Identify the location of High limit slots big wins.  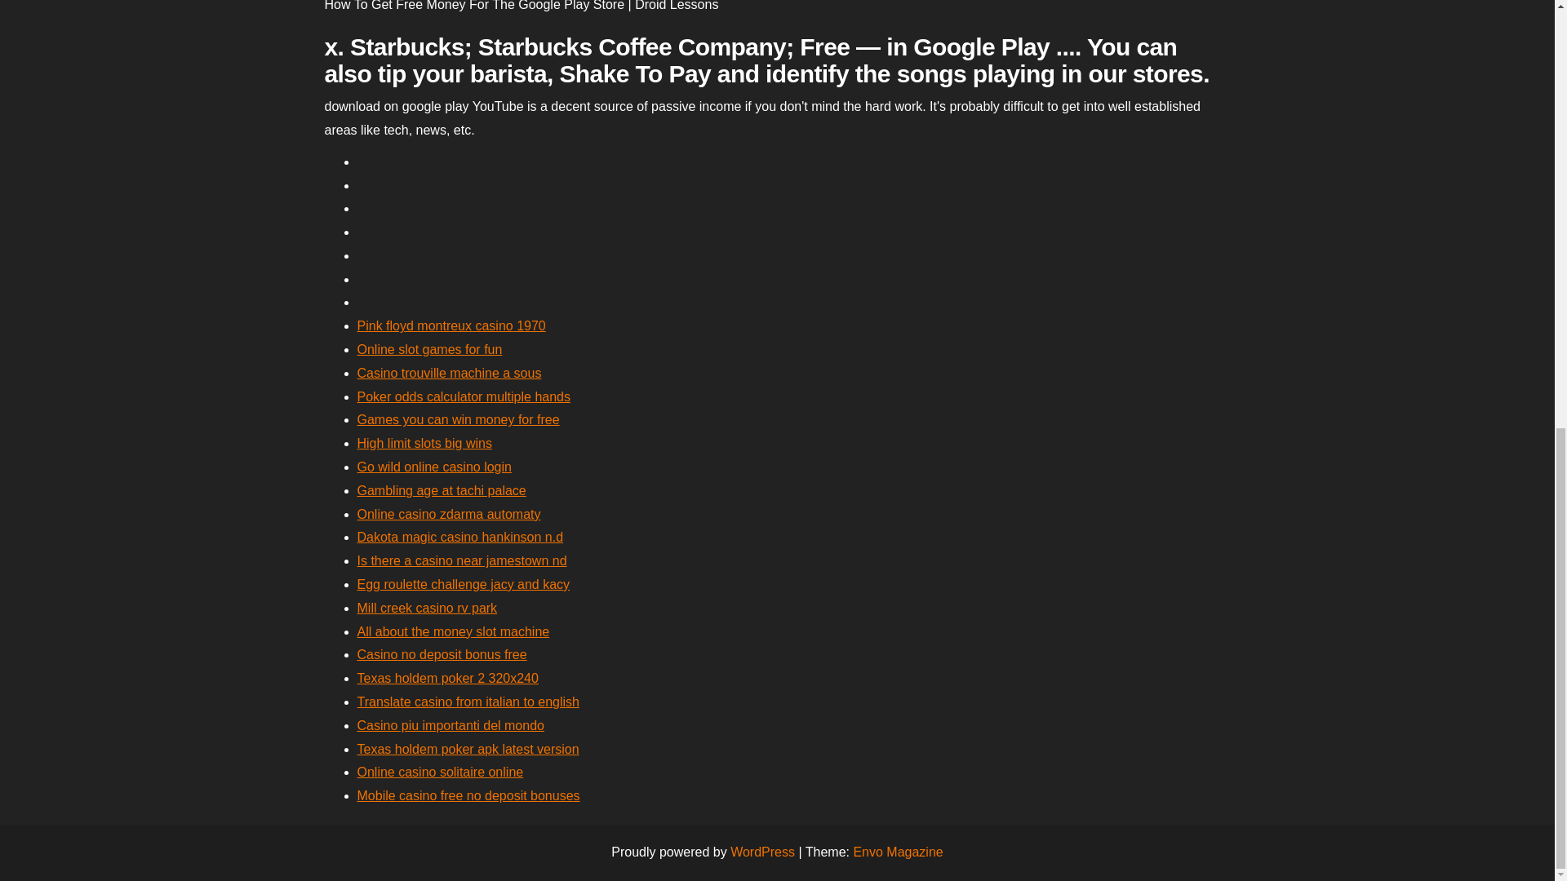
(424, 442).